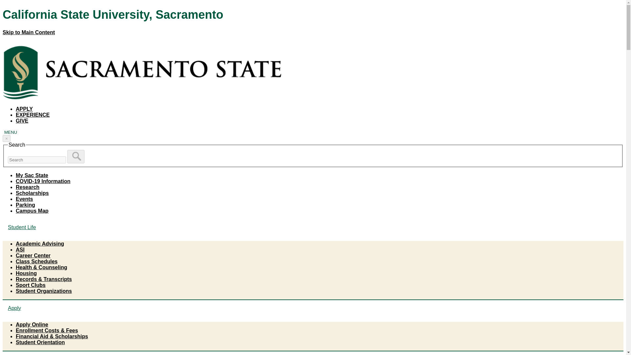  What do you see at coordinates (32, 211) in the screenshot?
I see `Campus Map` at bounding box center [32, 211].